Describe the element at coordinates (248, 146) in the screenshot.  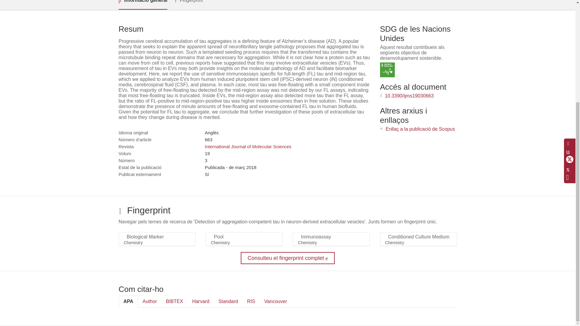
I see `International Journal of Molecular Sciences` at that location.